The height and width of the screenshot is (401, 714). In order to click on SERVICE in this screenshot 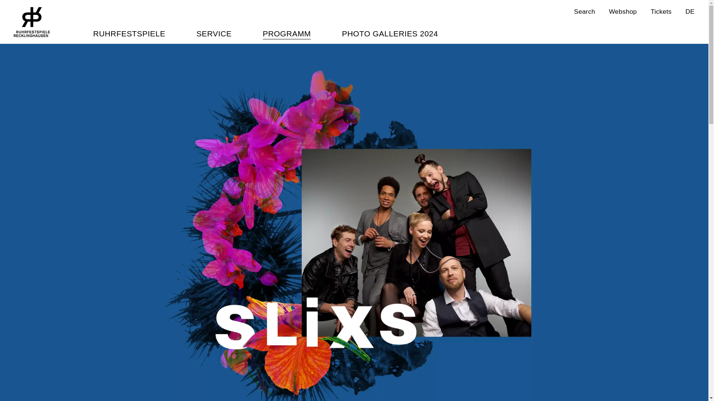, I will do `click(129, 33)`.